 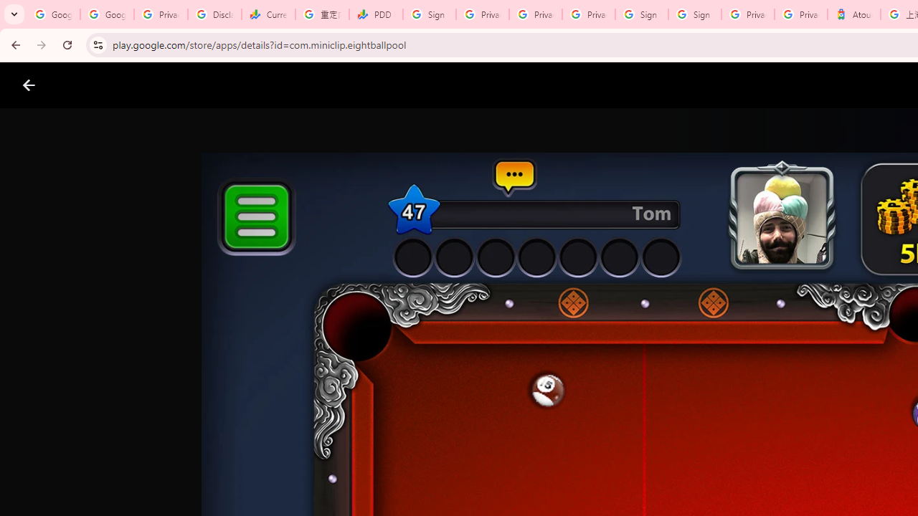 I want to click on Content rating, so click(x=699, y=470).